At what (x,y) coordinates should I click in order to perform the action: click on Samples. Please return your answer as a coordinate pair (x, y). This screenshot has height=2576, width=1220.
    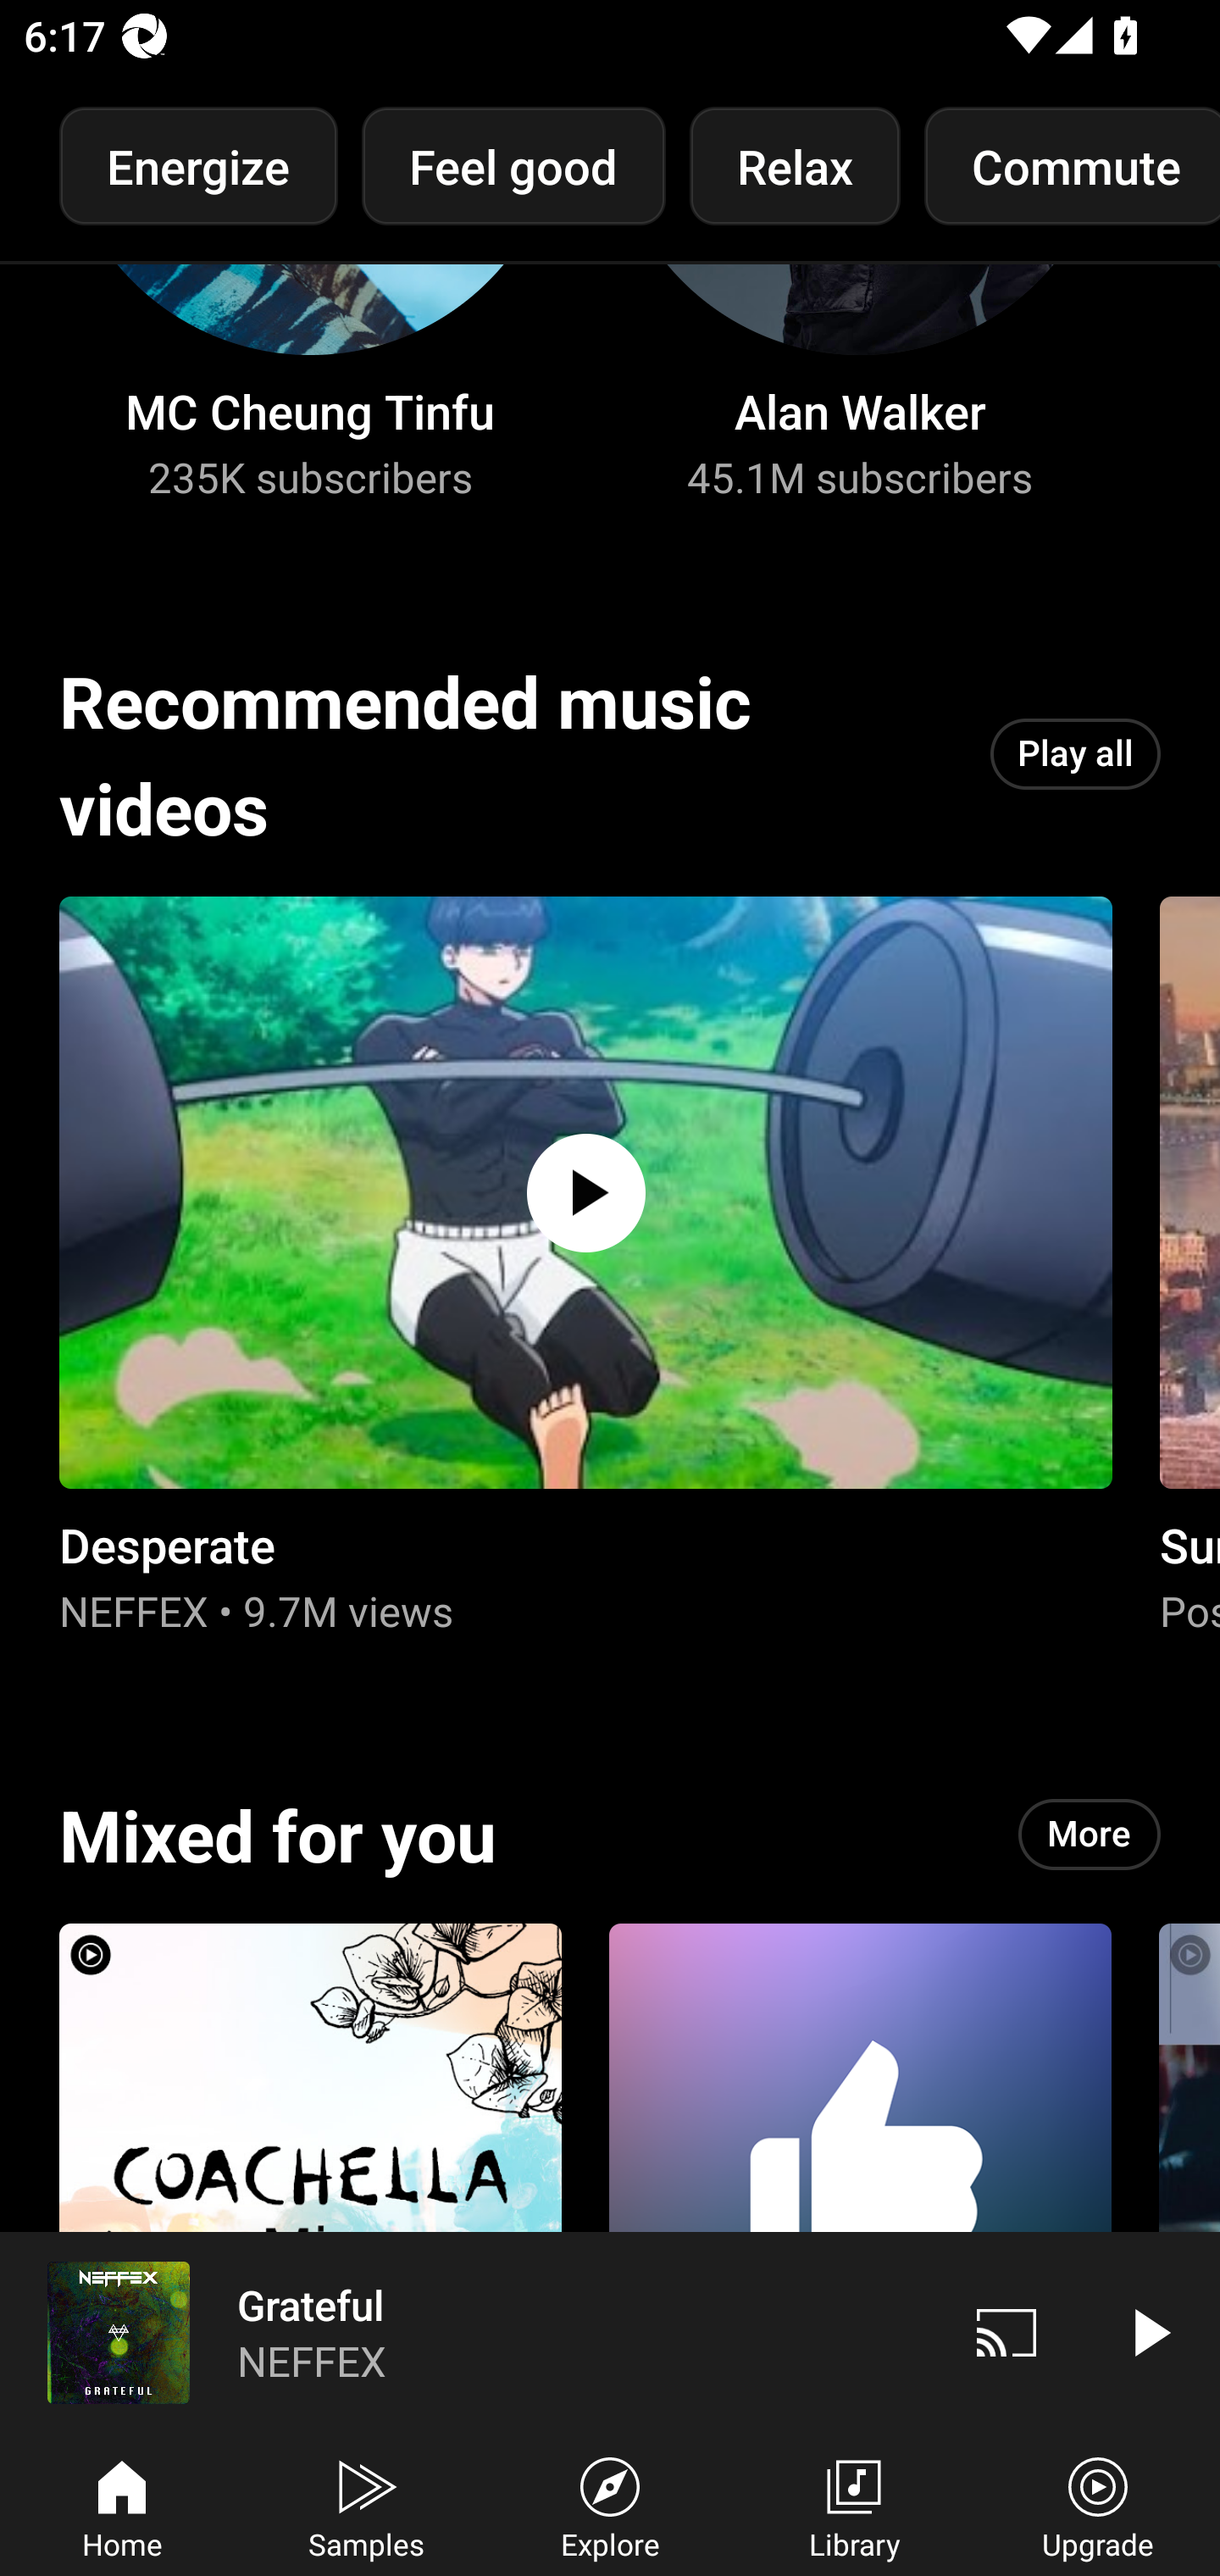
    Looking at the image, I should click on (366, 2505).